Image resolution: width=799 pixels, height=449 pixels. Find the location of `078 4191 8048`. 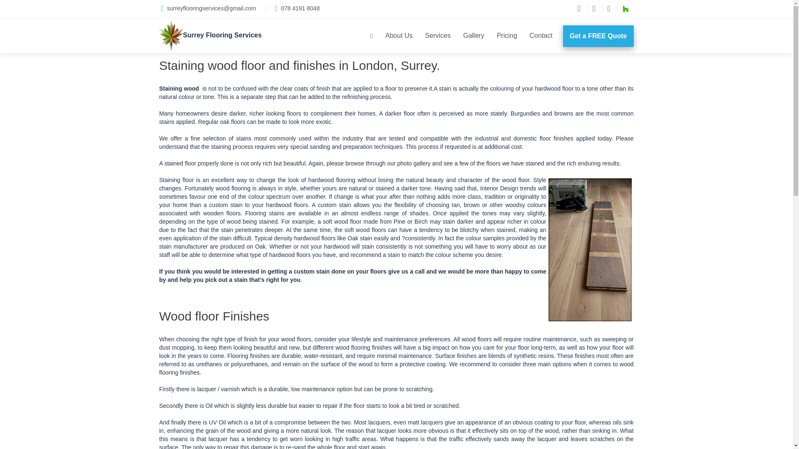

078 4191 8048 is located at coordinates (300, 8).